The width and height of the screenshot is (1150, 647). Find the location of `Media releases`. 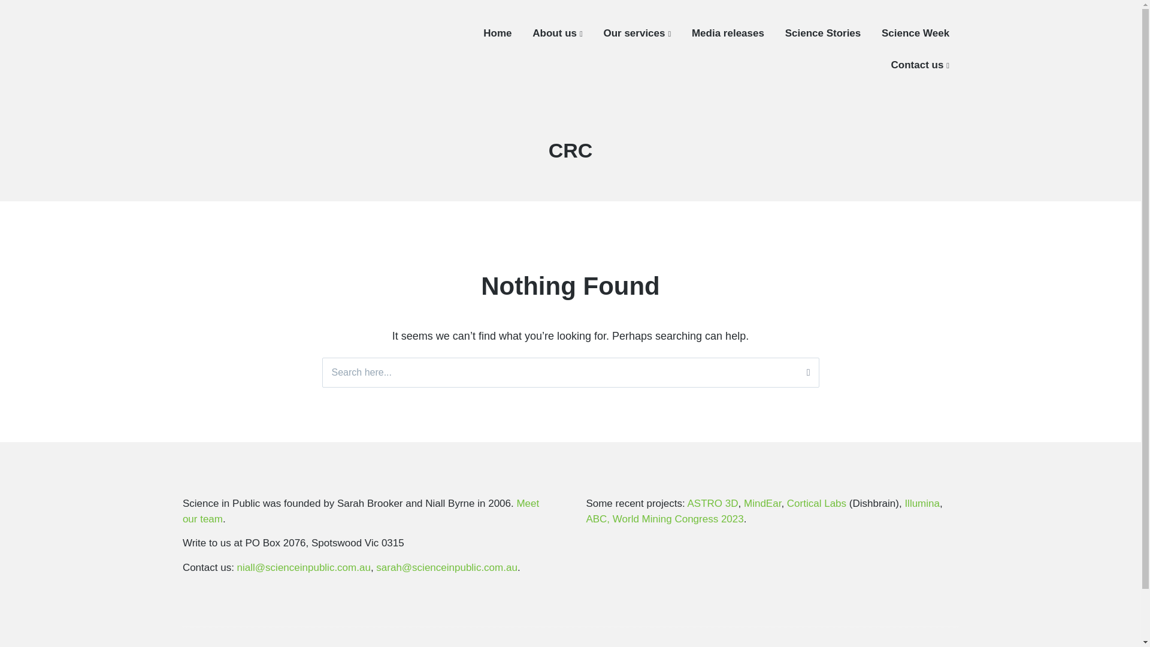

Media releases is located at coordinates (728, 34).